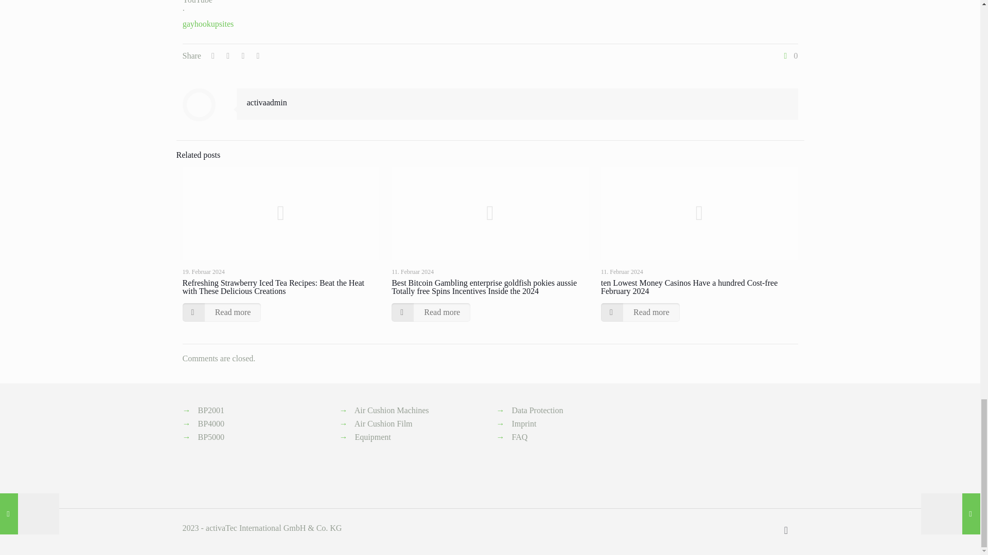  Describe the element at coordinates (208, 24) in the screenshot. I see `gayhookupsites` at that location.